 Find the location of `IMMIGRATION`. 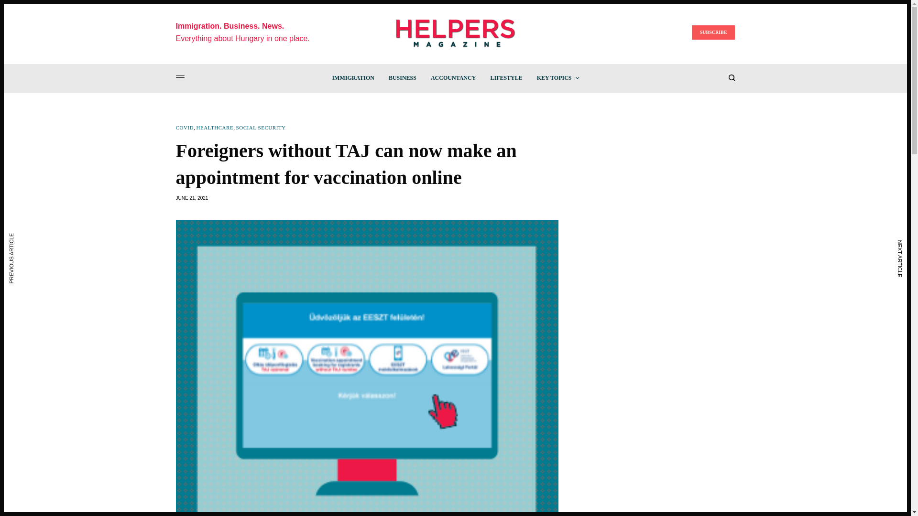

IMMIGRATION is located at coordinates (352, 77).